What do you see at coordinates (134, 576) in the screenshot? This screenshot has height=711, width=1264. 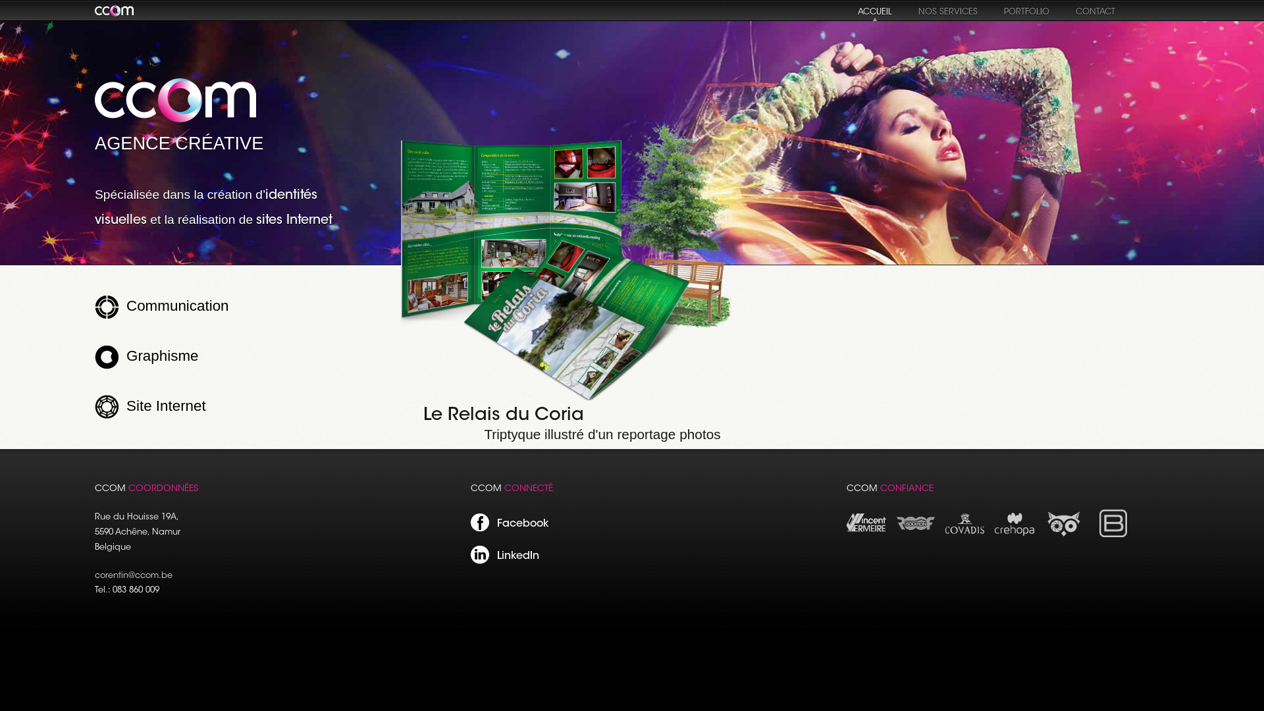 I see `corentin@ccom.be` at bounding box center [134, 576].